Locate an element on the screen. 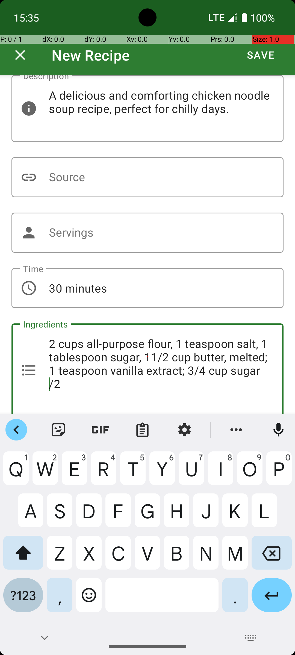 The height and width of the screenshot is (655, 295). 30 minutes is located at coordinates (147, 288).